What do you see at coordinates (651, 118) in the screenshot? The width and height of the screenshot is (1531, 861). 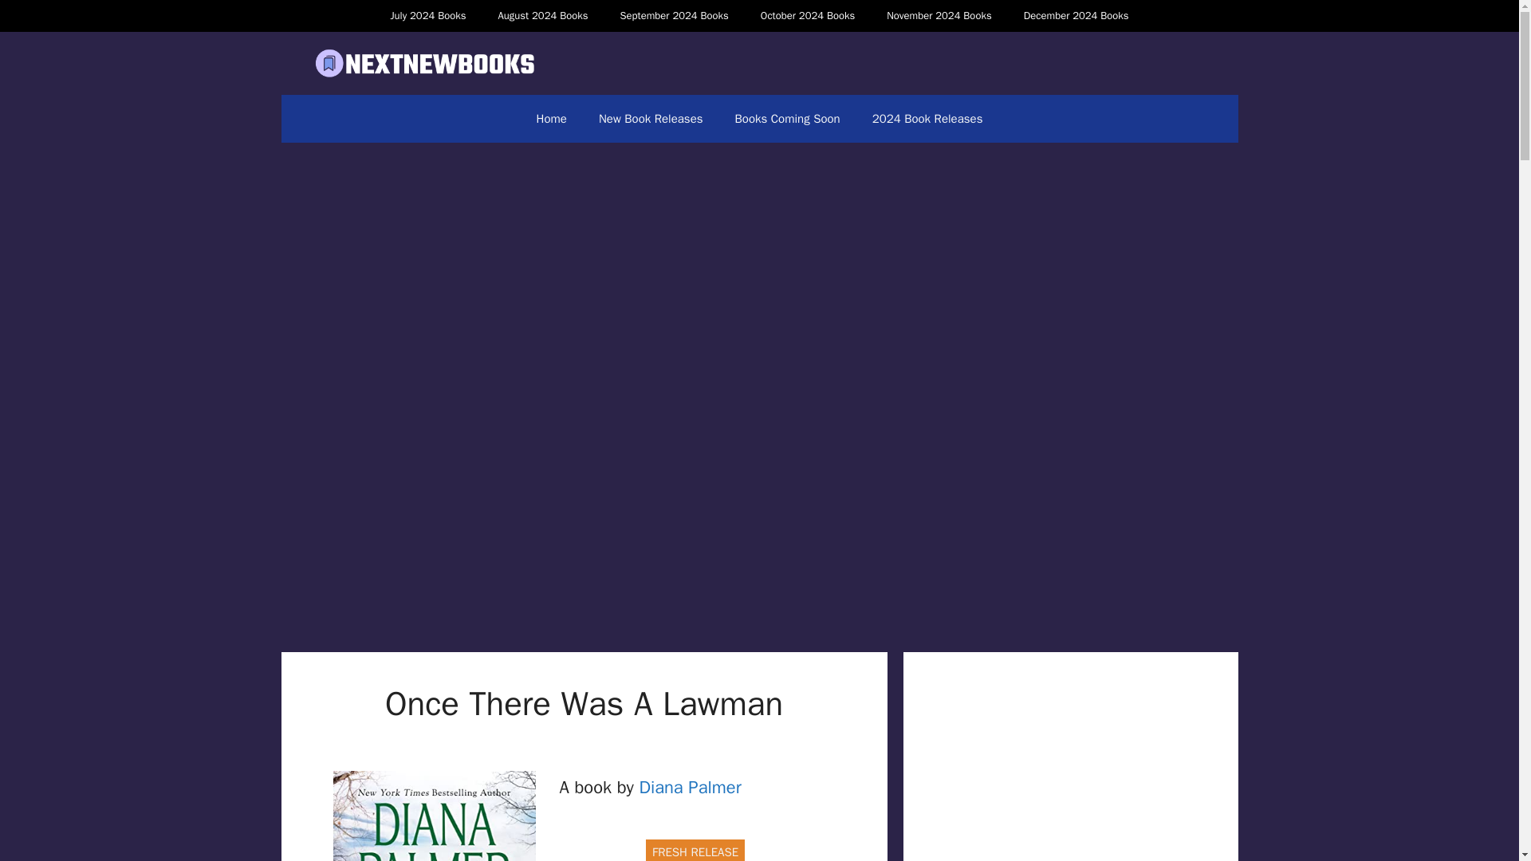 I see `New Book Releases` at bounding box center [651, 118].